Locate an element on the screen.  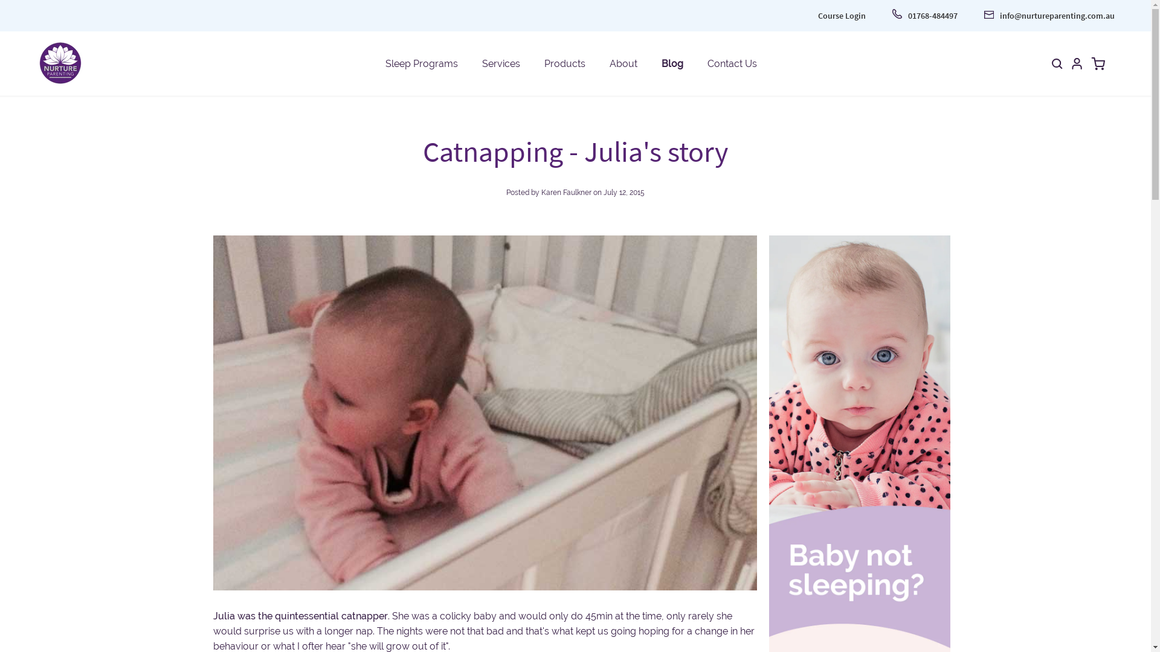
Blog is located at coordinates (672, 63).